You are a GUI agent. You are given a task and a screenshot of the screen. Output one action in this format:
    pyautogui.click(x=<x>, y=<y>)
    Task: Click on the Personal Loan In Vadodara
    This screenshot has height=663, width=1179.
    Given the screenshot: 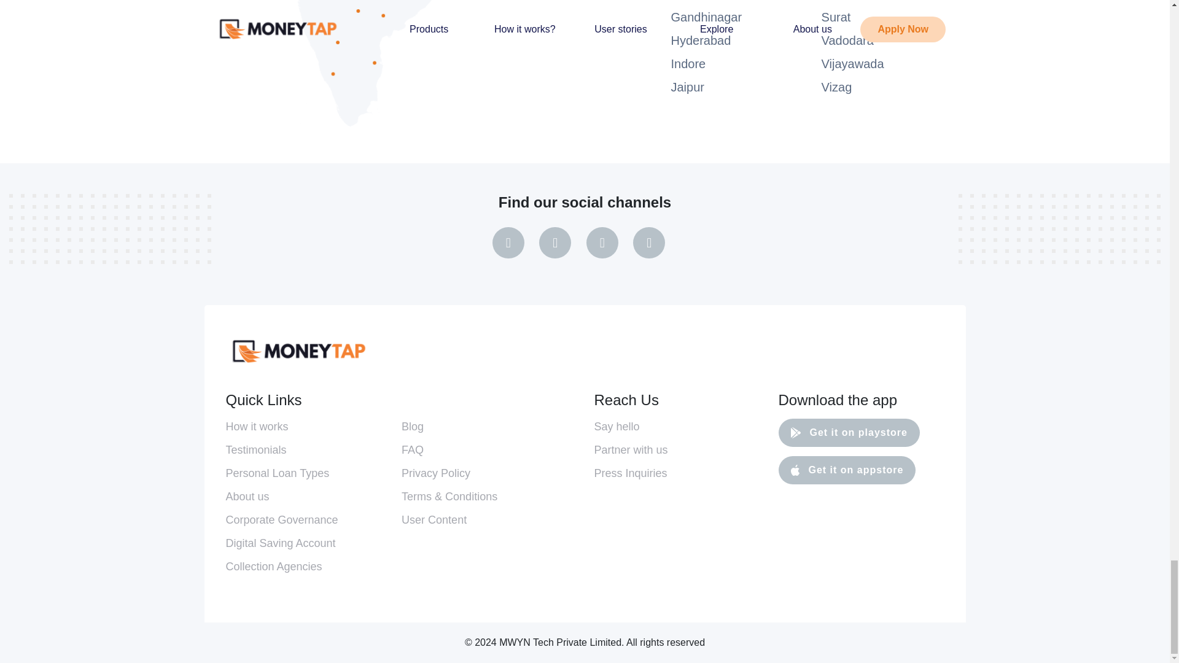 What is the action you would take?
    pyautogui.click(x=847, y=41)
    